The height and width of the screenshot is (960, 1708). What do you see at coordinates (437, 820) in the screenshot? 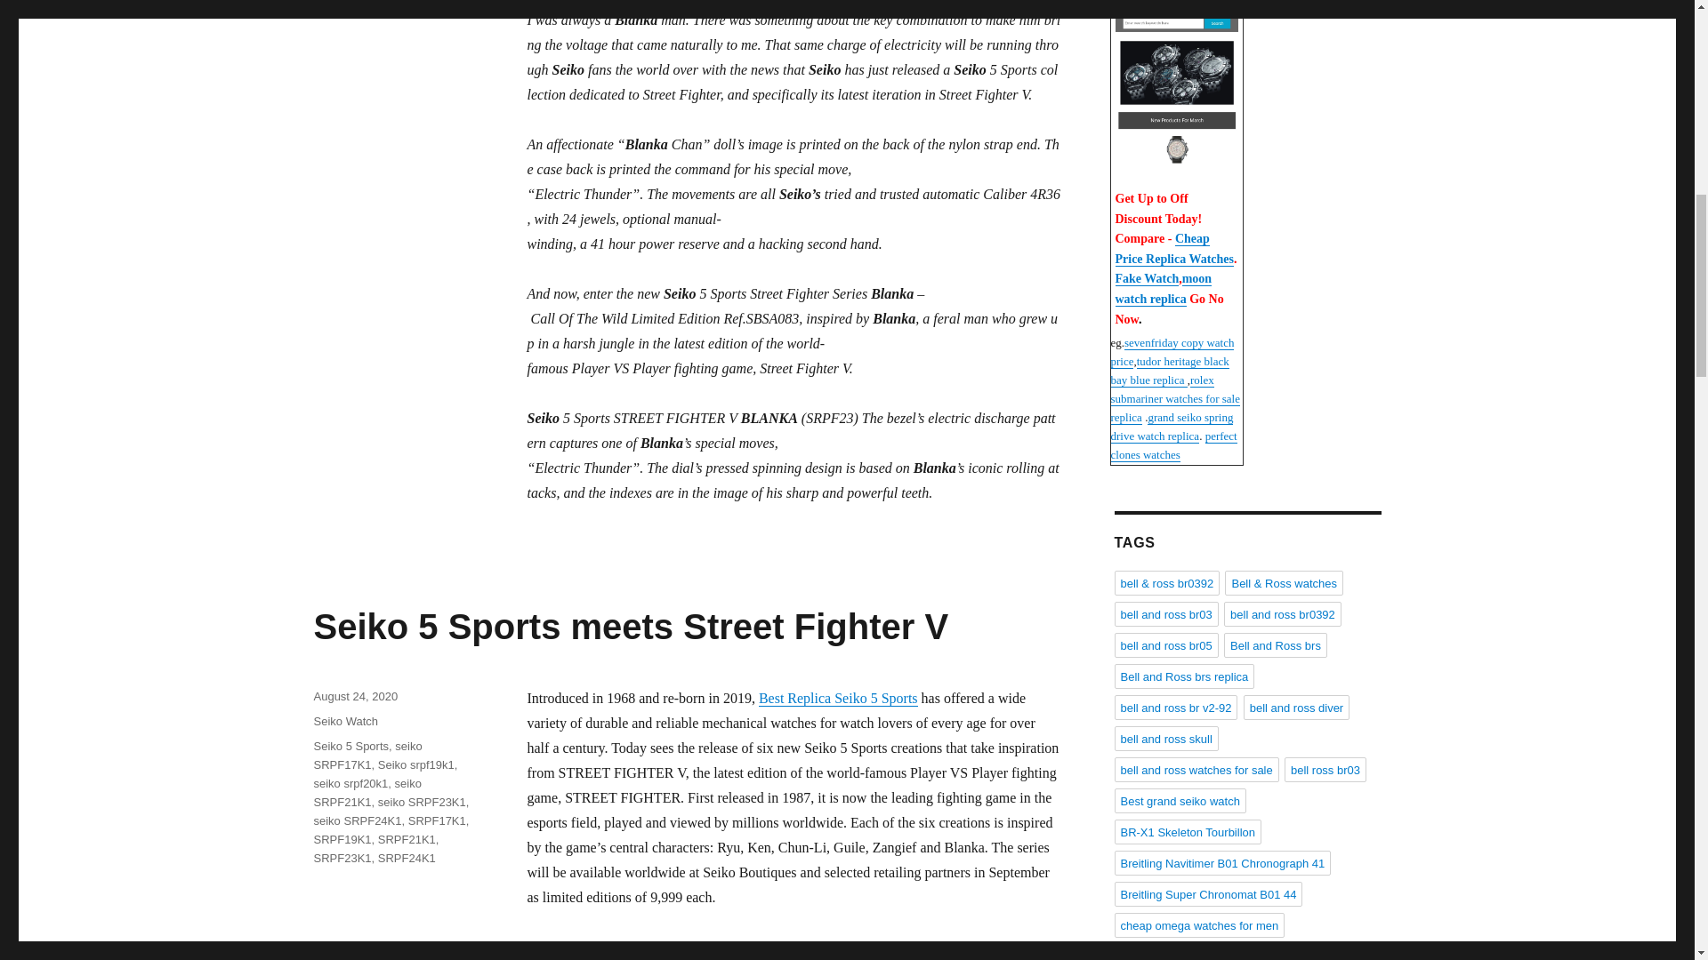
I see `SRPF17K1` at bounding box center [437, 820].